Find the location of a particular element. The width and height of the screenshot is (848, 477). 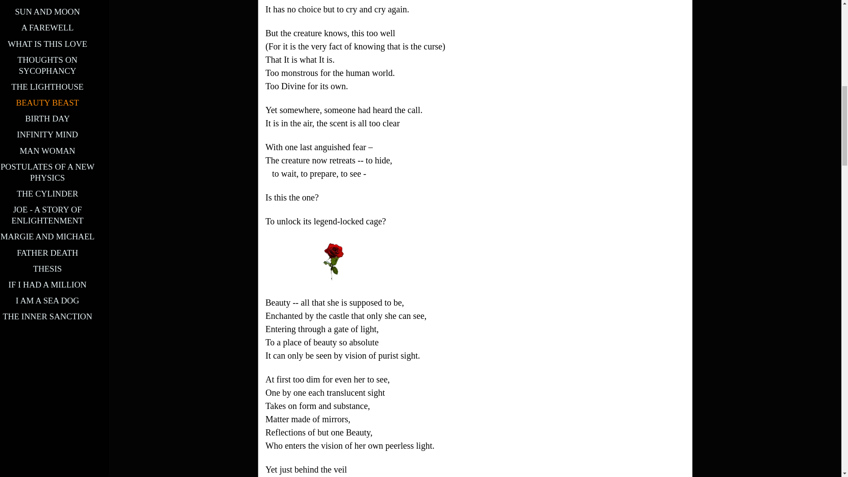

Shame is located at coordinates (47, 0).